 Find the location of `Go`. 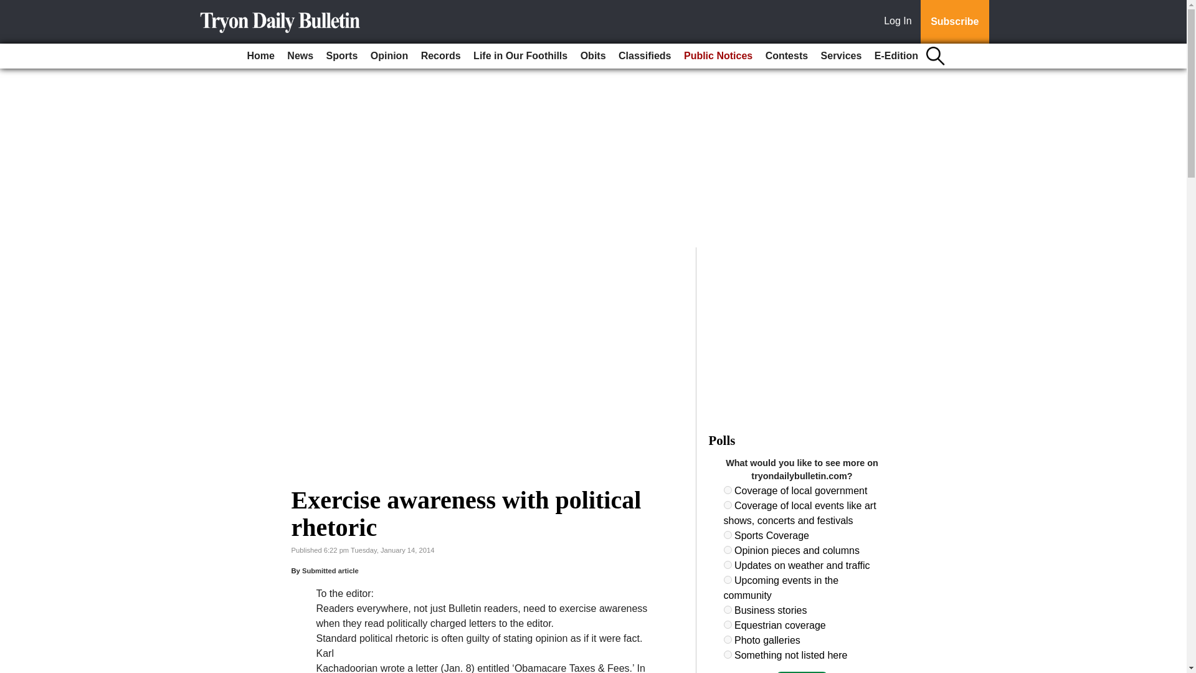

Go is located at coordinates (11, 7).